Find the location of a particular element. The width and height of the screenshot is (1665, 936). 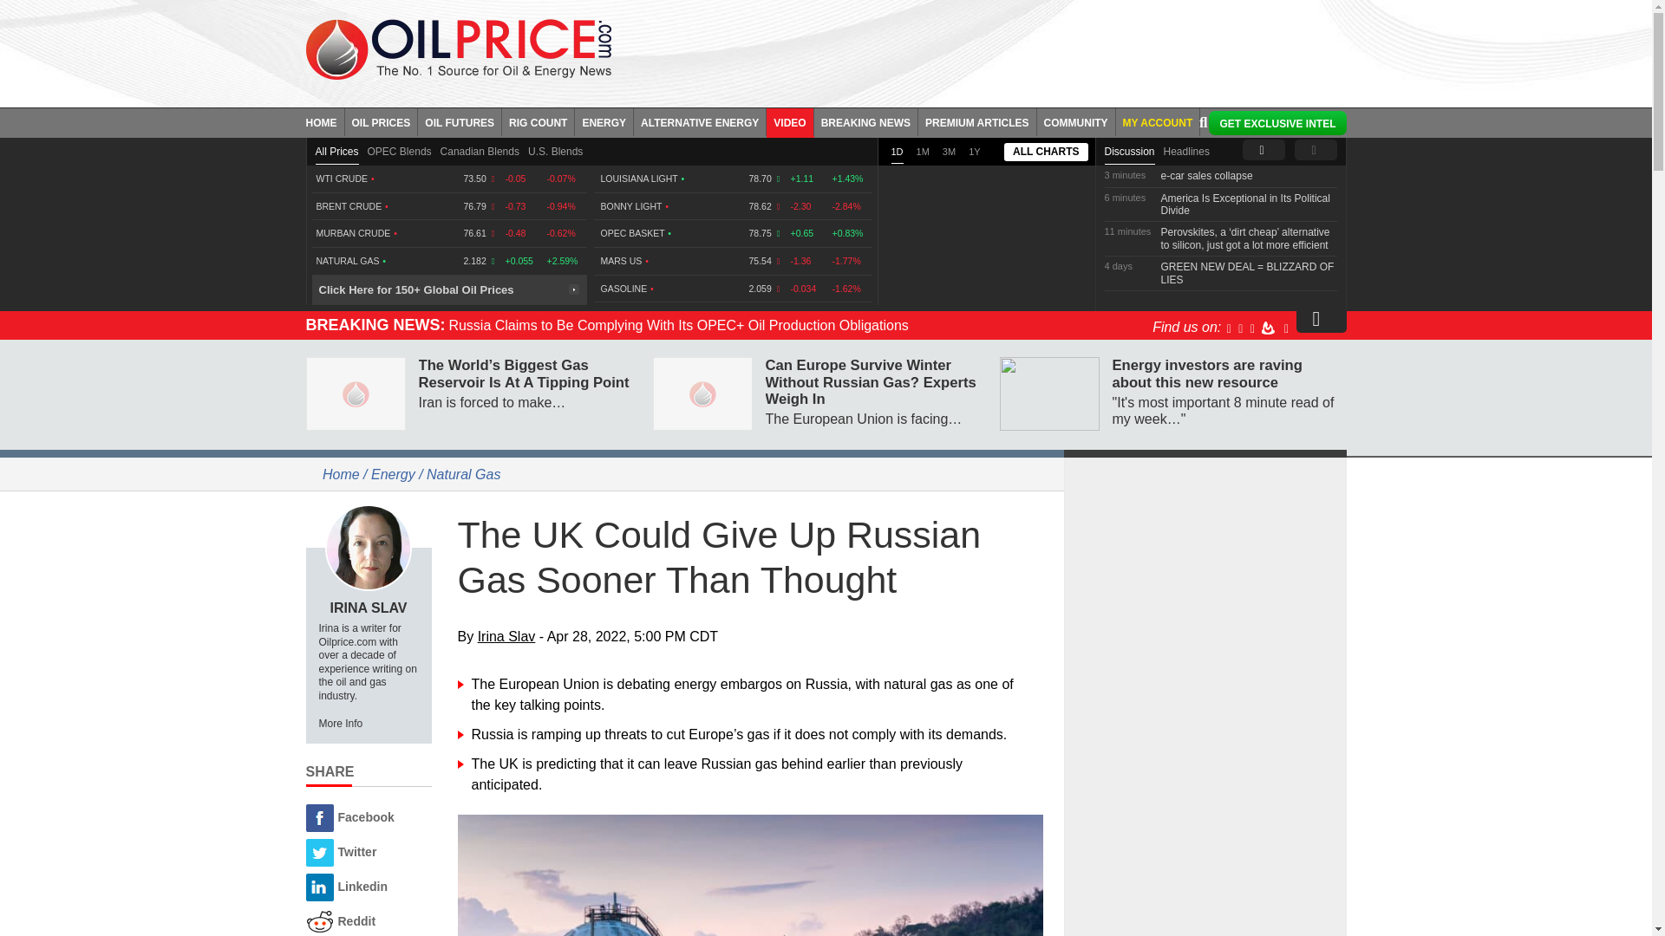

OIL FUTURES is located at coordinates (460, 121).